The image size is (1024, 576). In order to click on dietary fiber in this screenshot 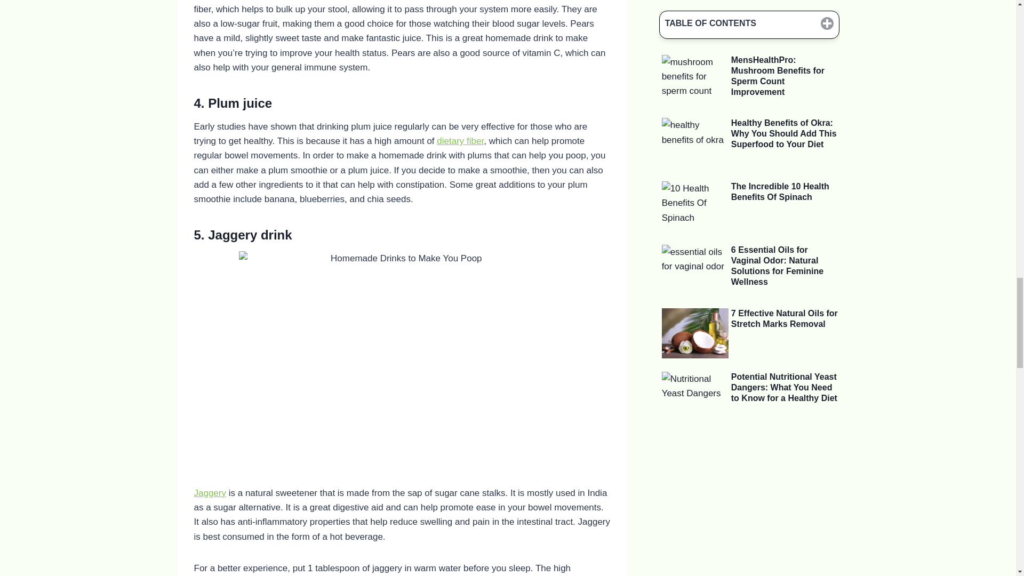, I will do `click(460, 141)`.